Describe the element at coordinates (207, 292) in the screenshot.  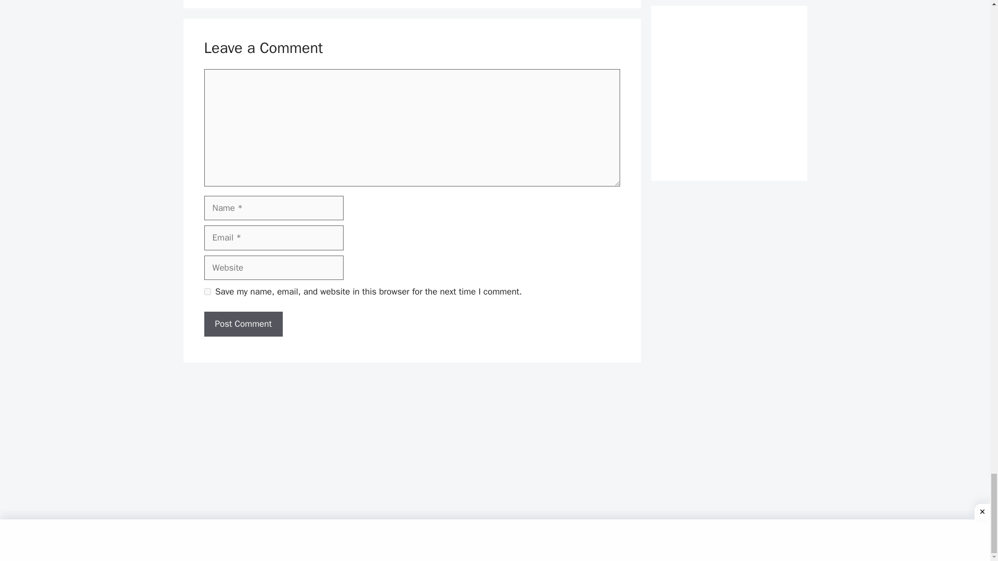
I see `yes` at that location.